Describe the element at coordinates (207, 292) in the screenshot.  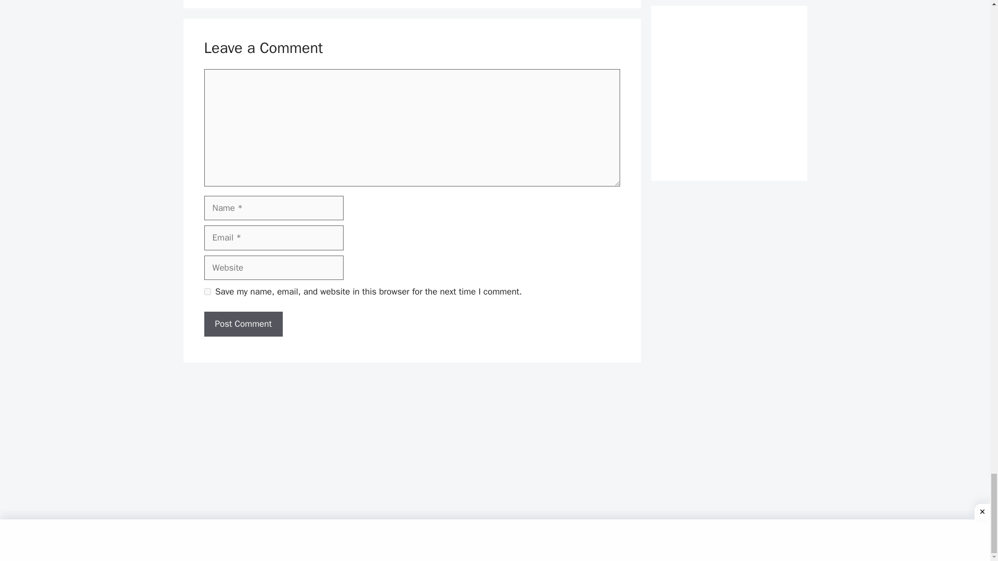
I see `yes` at that location.